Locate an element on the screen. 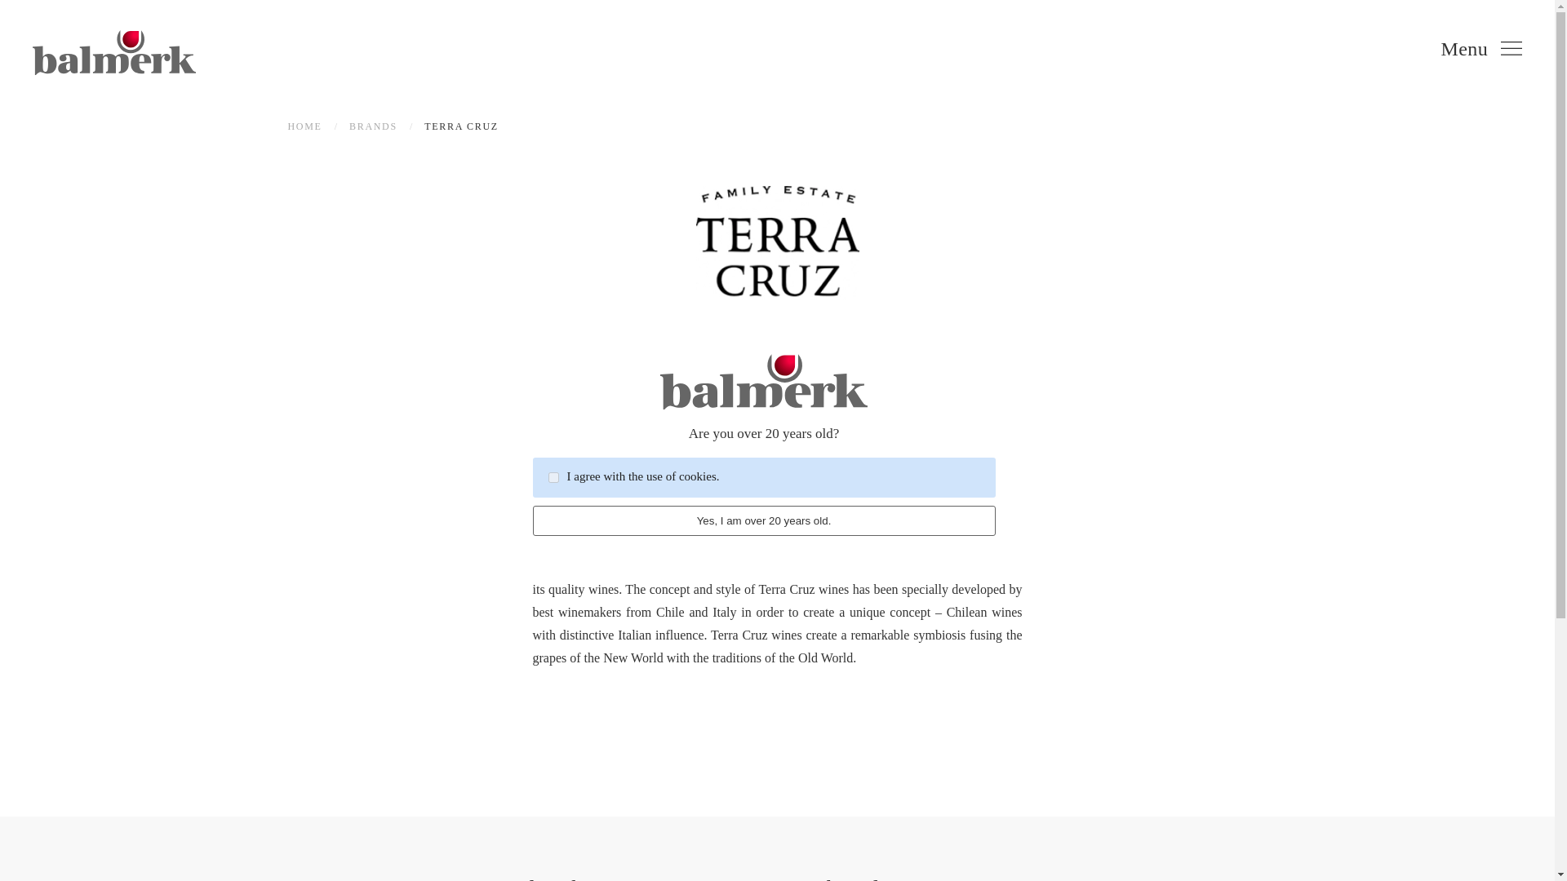  Balmerk is located at coordinates (637, 878).